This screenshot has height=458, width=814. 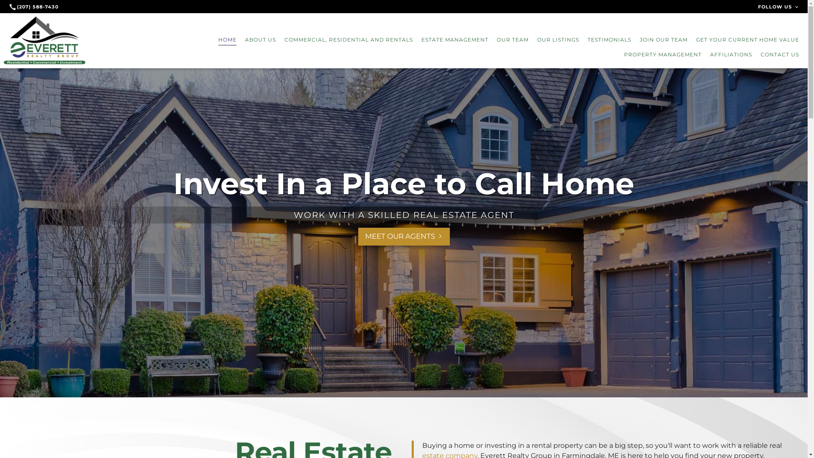 I want to click on TESTIMONIALS, so click(x=610, y=40).